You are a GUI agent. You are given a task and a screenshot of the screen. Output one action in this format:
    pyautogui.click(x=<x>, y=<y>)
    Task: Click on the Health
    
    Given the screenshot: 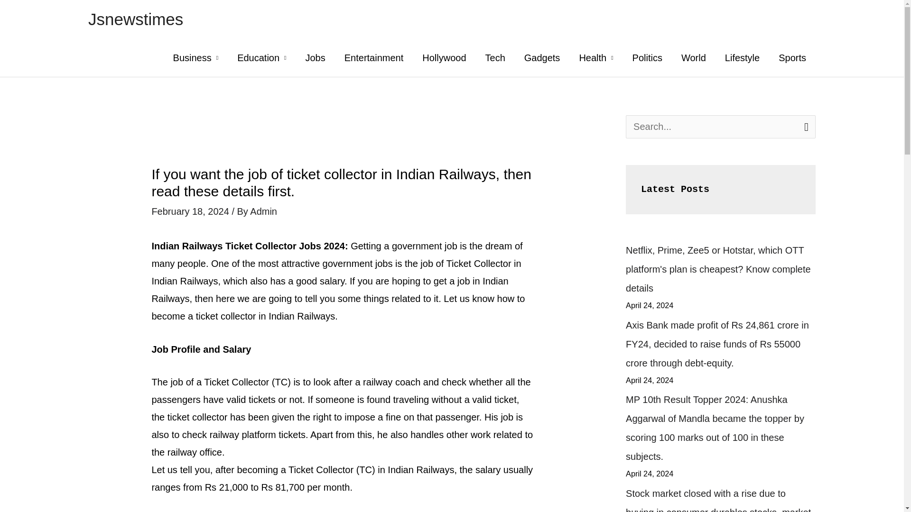 What is the action you would take?
    pyautogui.click(x=596, y=58)
    